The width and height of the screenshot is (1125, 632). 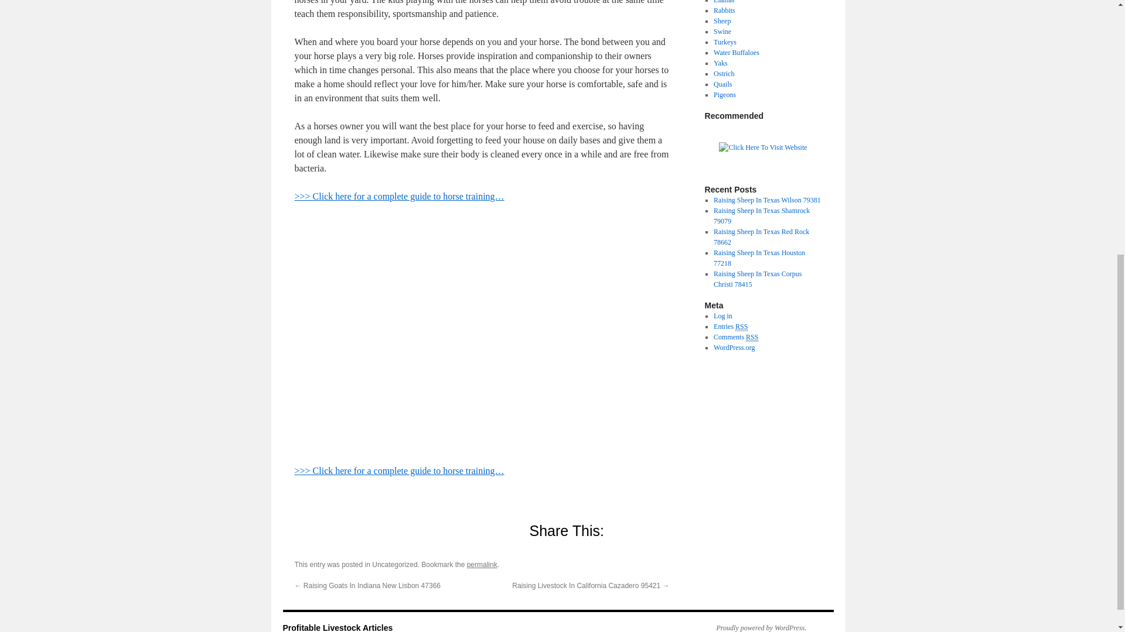 What do you see at coordinates (482, 564) in the screenshot?
I see `permalink` at bounding box center [482, 564].